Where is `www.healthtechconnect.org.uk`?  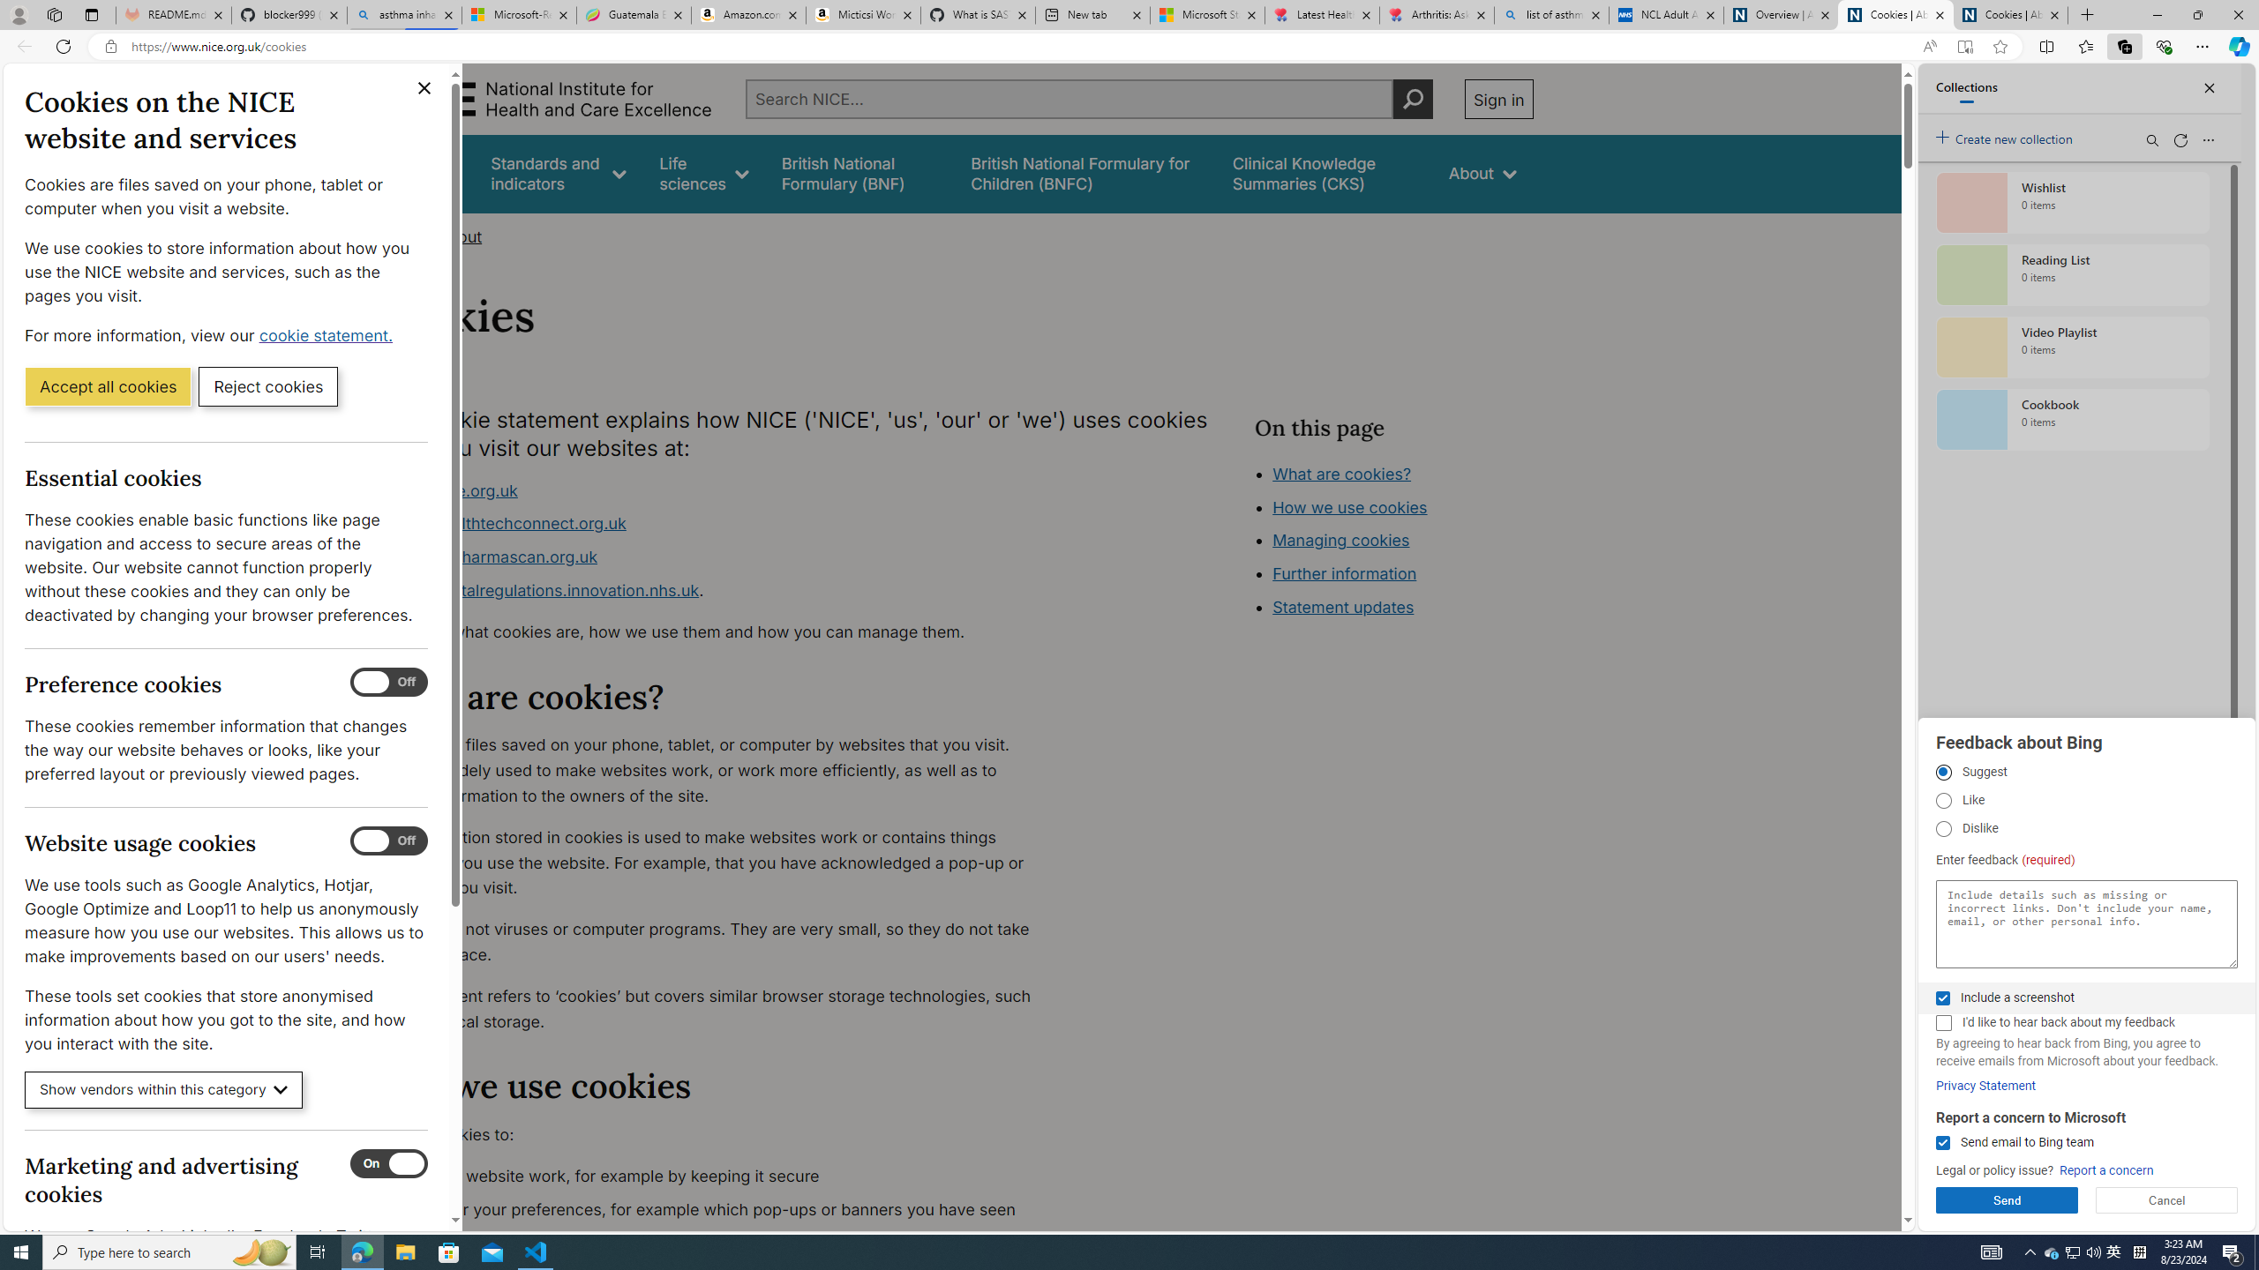
www.healthtechconnect.org.uk is located at coordinates (721, 525).